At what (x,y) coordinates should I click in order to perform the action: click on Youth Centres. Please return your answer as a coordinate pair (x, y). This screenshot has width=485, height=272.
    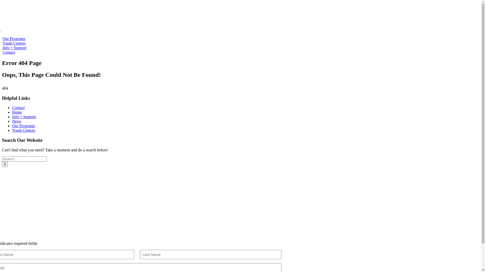
    Looking at the image, I should click on (14, 43).